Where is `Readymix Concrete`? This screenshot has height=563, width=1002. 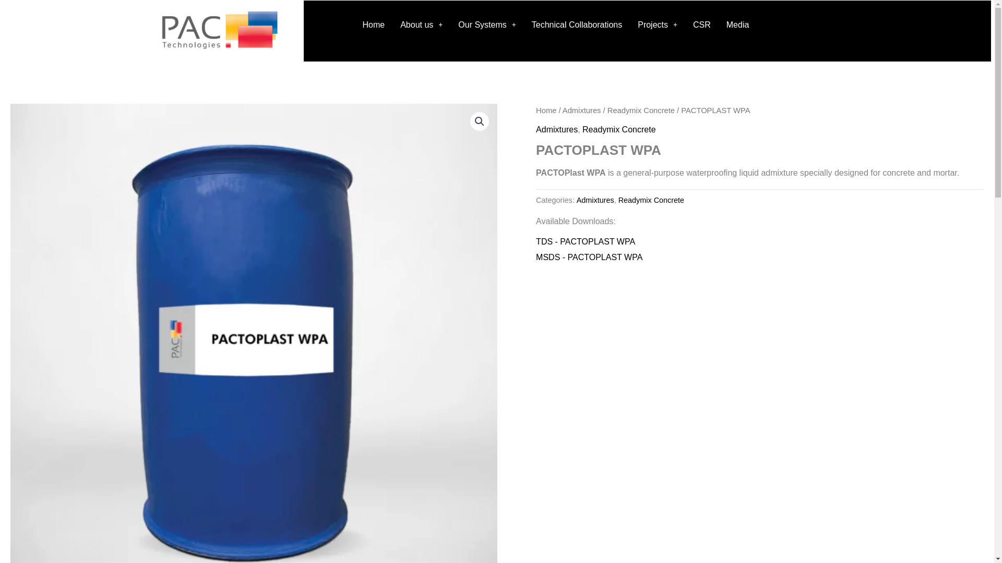
Readymix Concrete is located at coordinates (651, 200).